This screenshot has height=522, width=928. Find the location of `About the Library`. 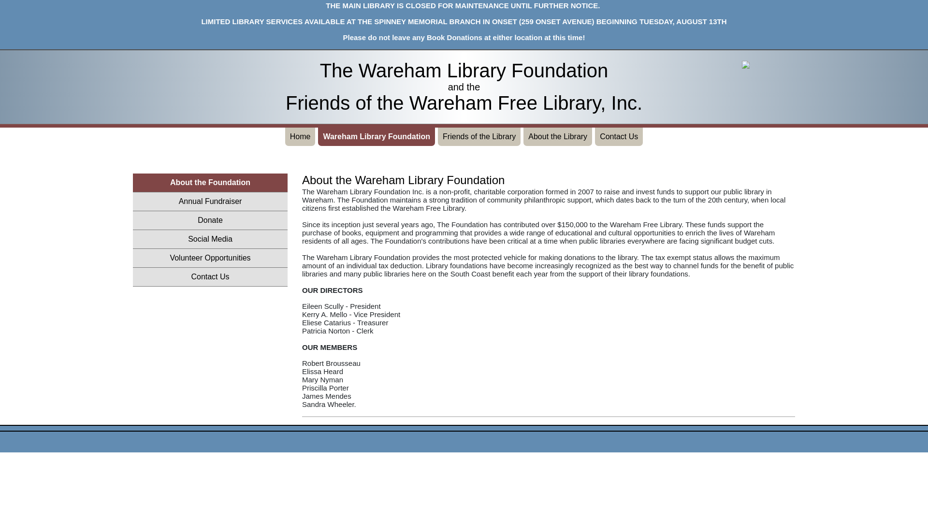

About the Library is located at coordinates (557, 136).